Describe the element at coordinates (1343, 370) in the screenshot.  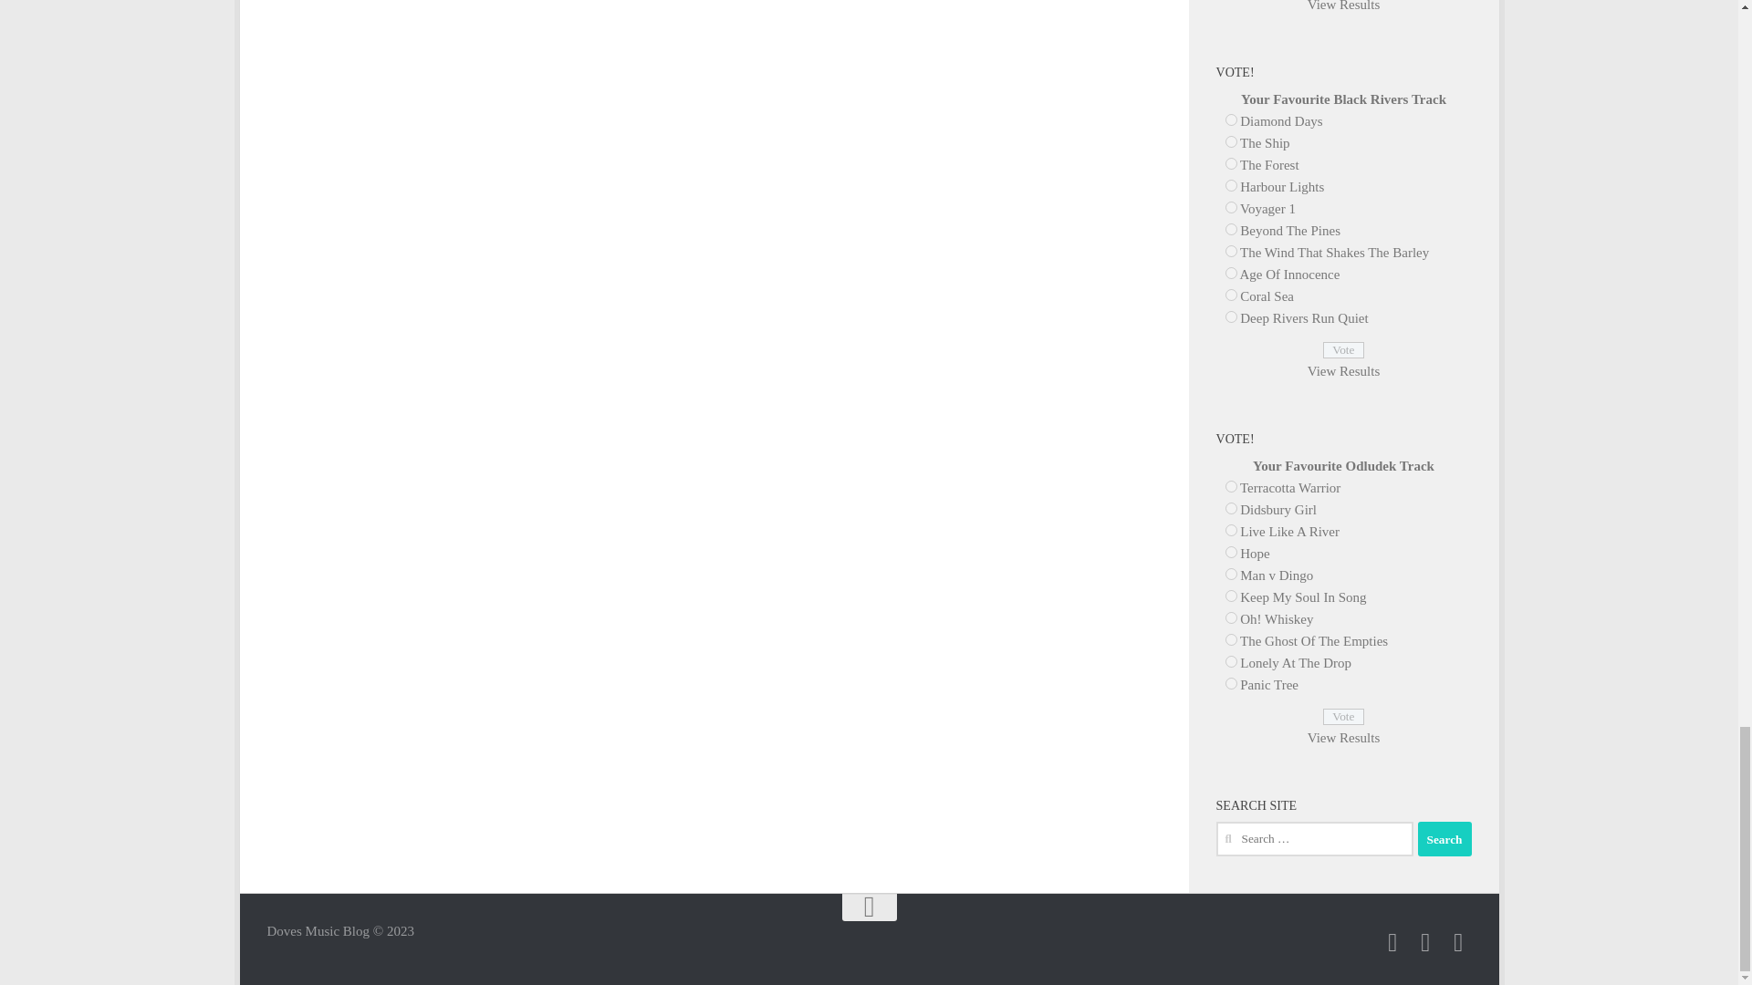
I see `View Results Of This Poll` at that location.